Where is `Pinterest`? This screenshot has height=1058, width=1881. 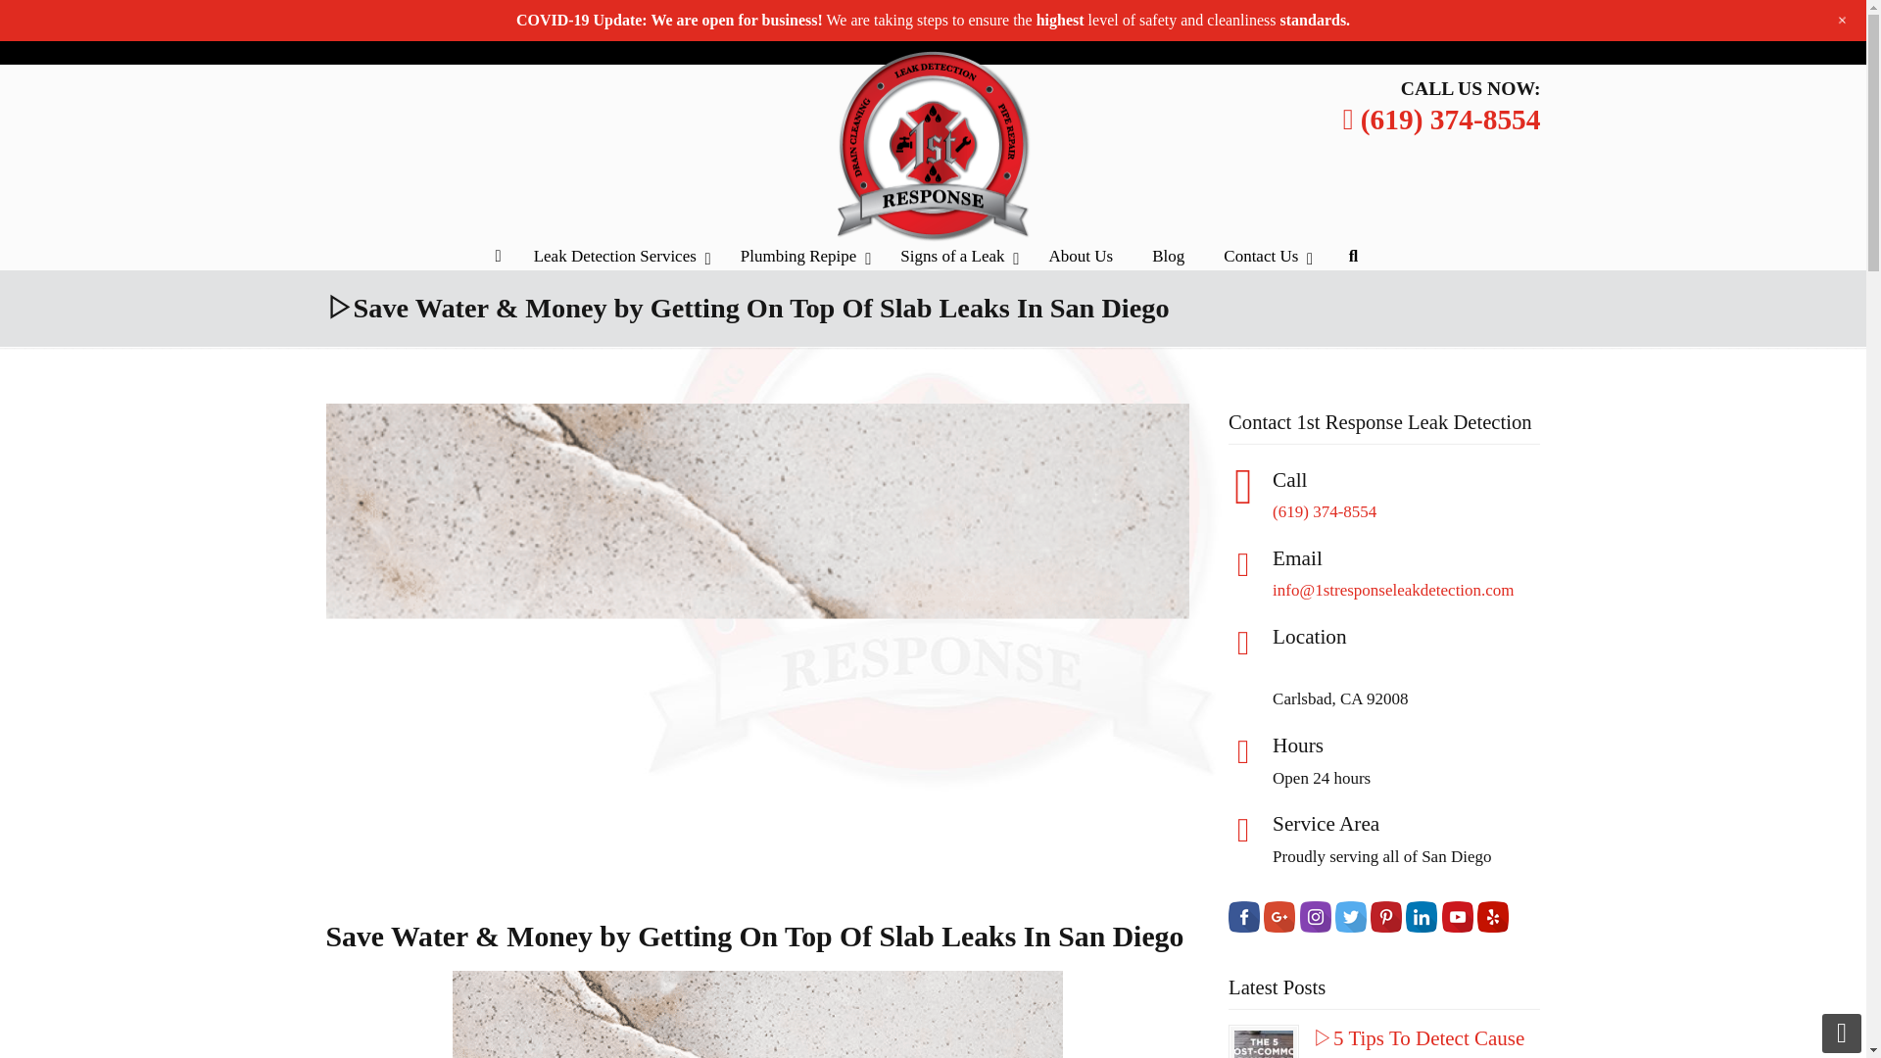
Pinterest is located at coordinates (1454, 22).